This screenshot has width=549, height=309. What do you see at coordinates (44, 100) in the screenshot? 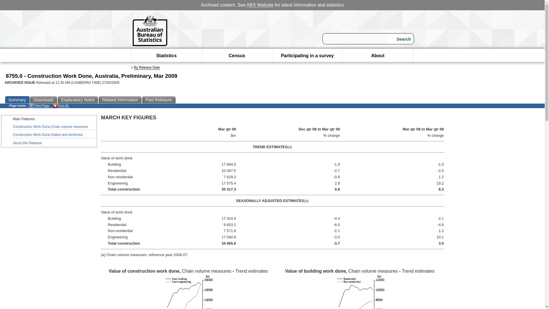
I see `Downloads` at bounding box center [44, 100].